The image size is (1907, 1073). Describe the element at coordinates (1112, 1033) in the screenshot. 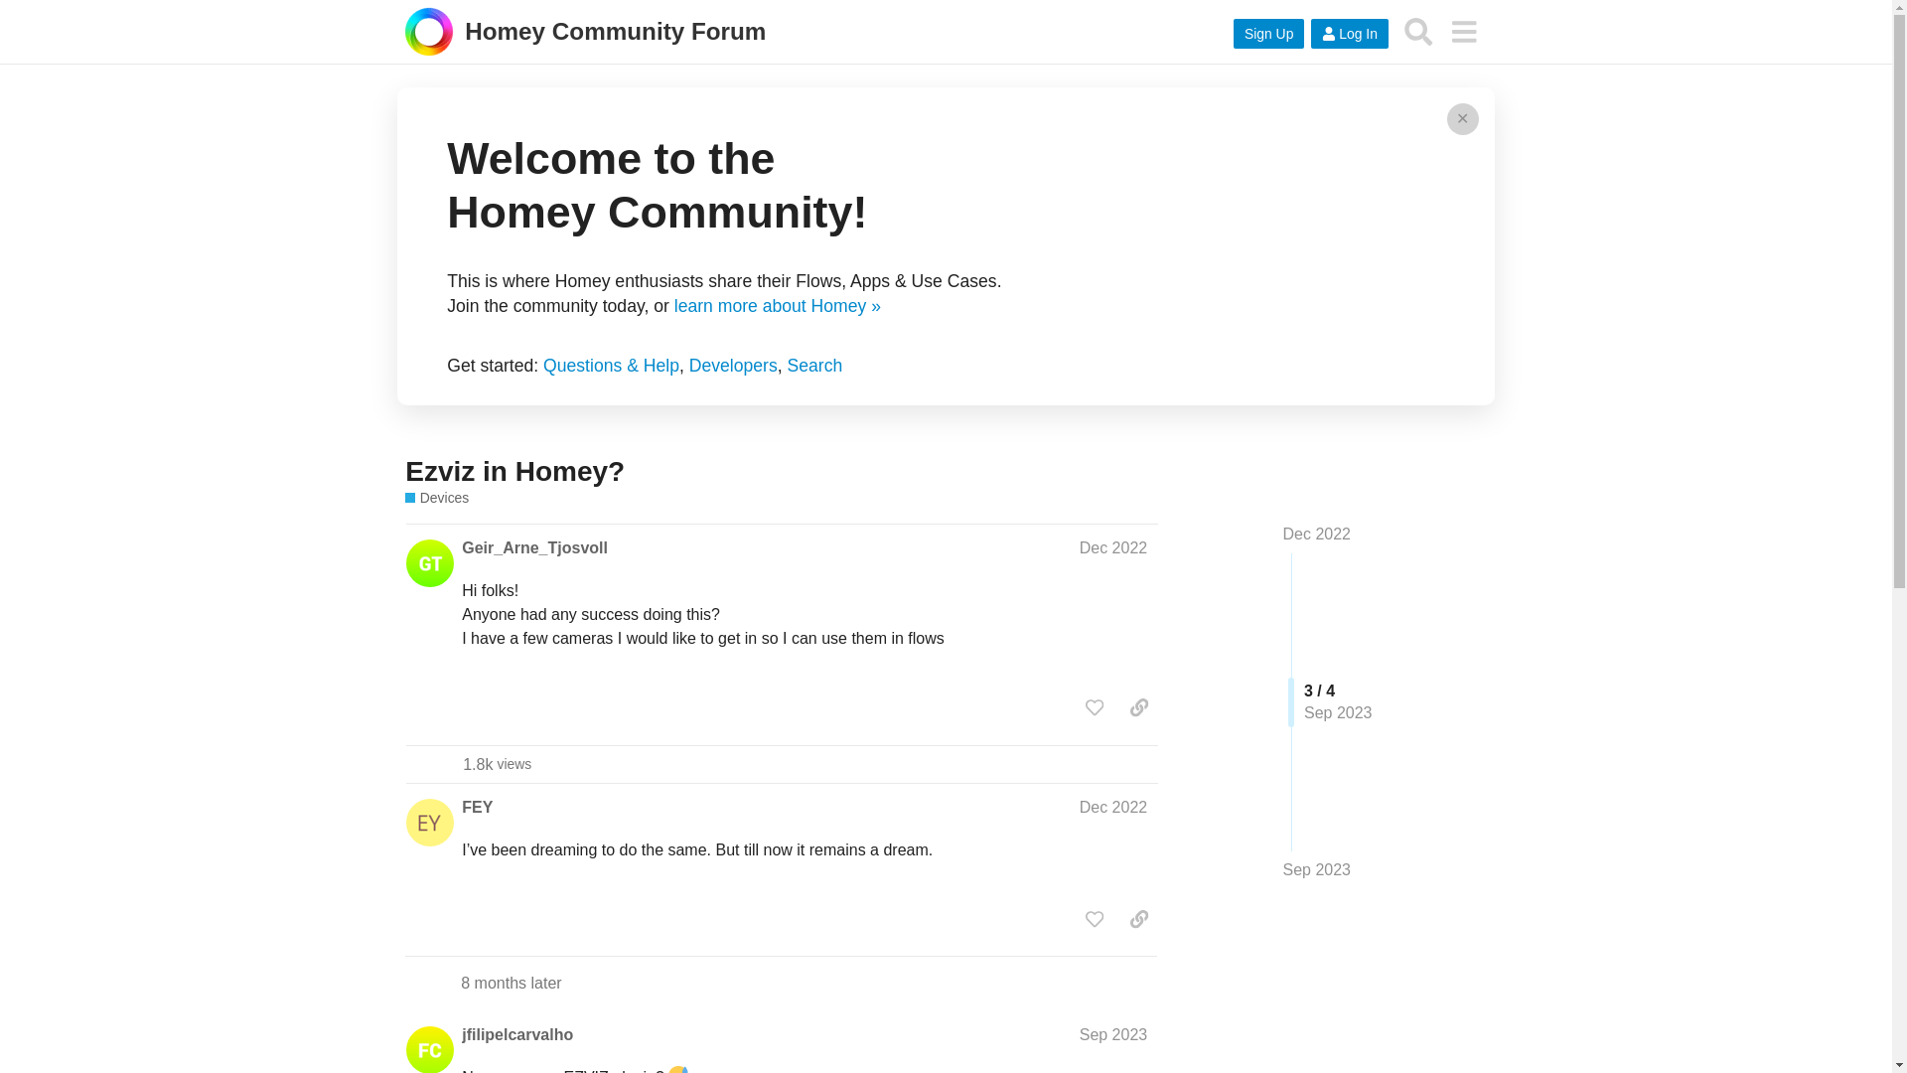

I see `Sep 2023` at that location.